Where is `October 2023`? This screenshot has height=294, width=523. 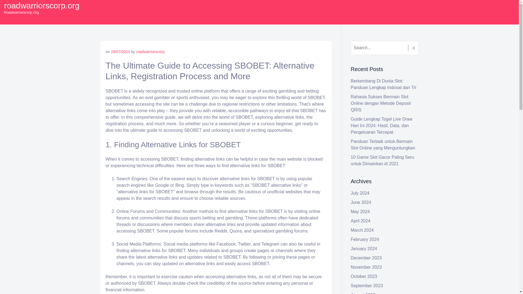
October 2023 is located at coordinates (364, 276).